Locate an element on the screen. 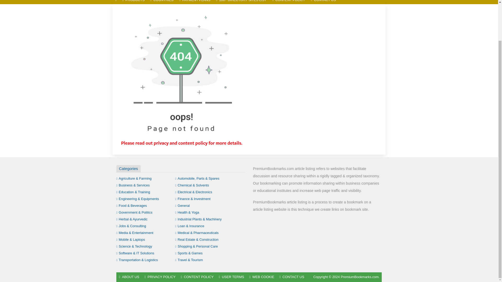 Image resolution: width=502 pixels, height=282 pixels. General is located at coordinates (182, 205).